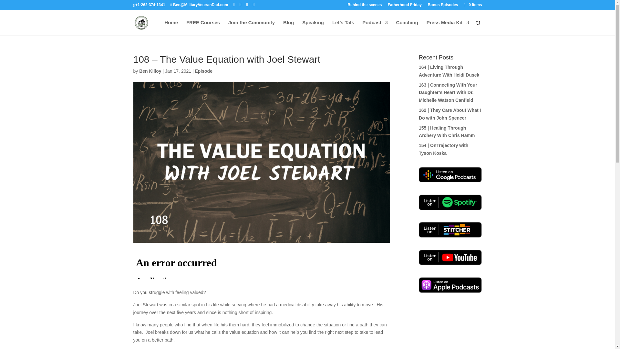  I want to click on Coaching, so click(407, 28).